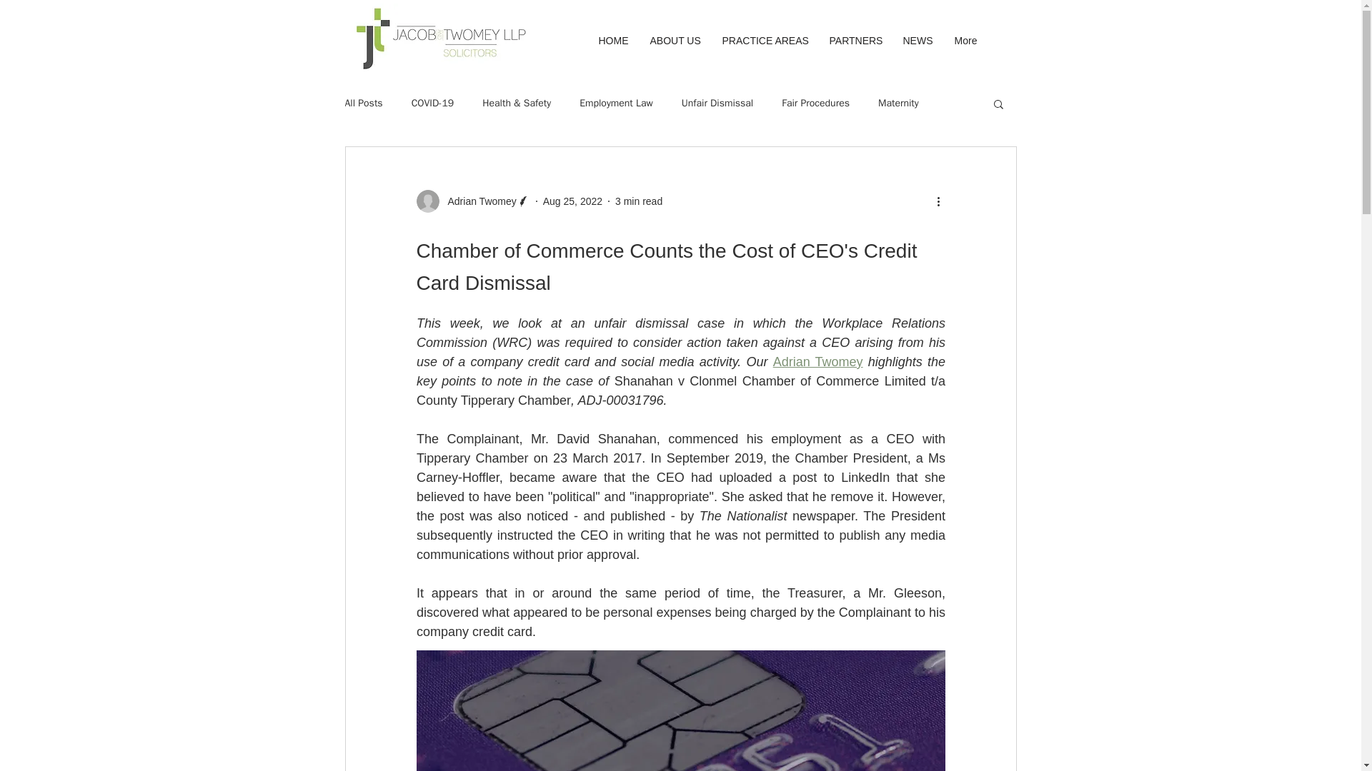 The height and width of the screenshot is (771, 1372). Describe the element at coordinates (472, 201) in the screenshot. I see `Adrian Twomey` at that location.